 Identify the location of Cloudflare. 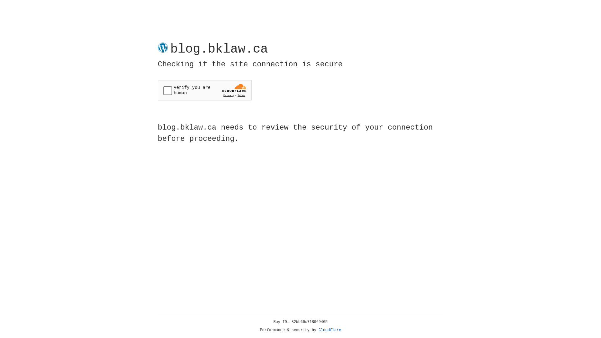
(330, 330).